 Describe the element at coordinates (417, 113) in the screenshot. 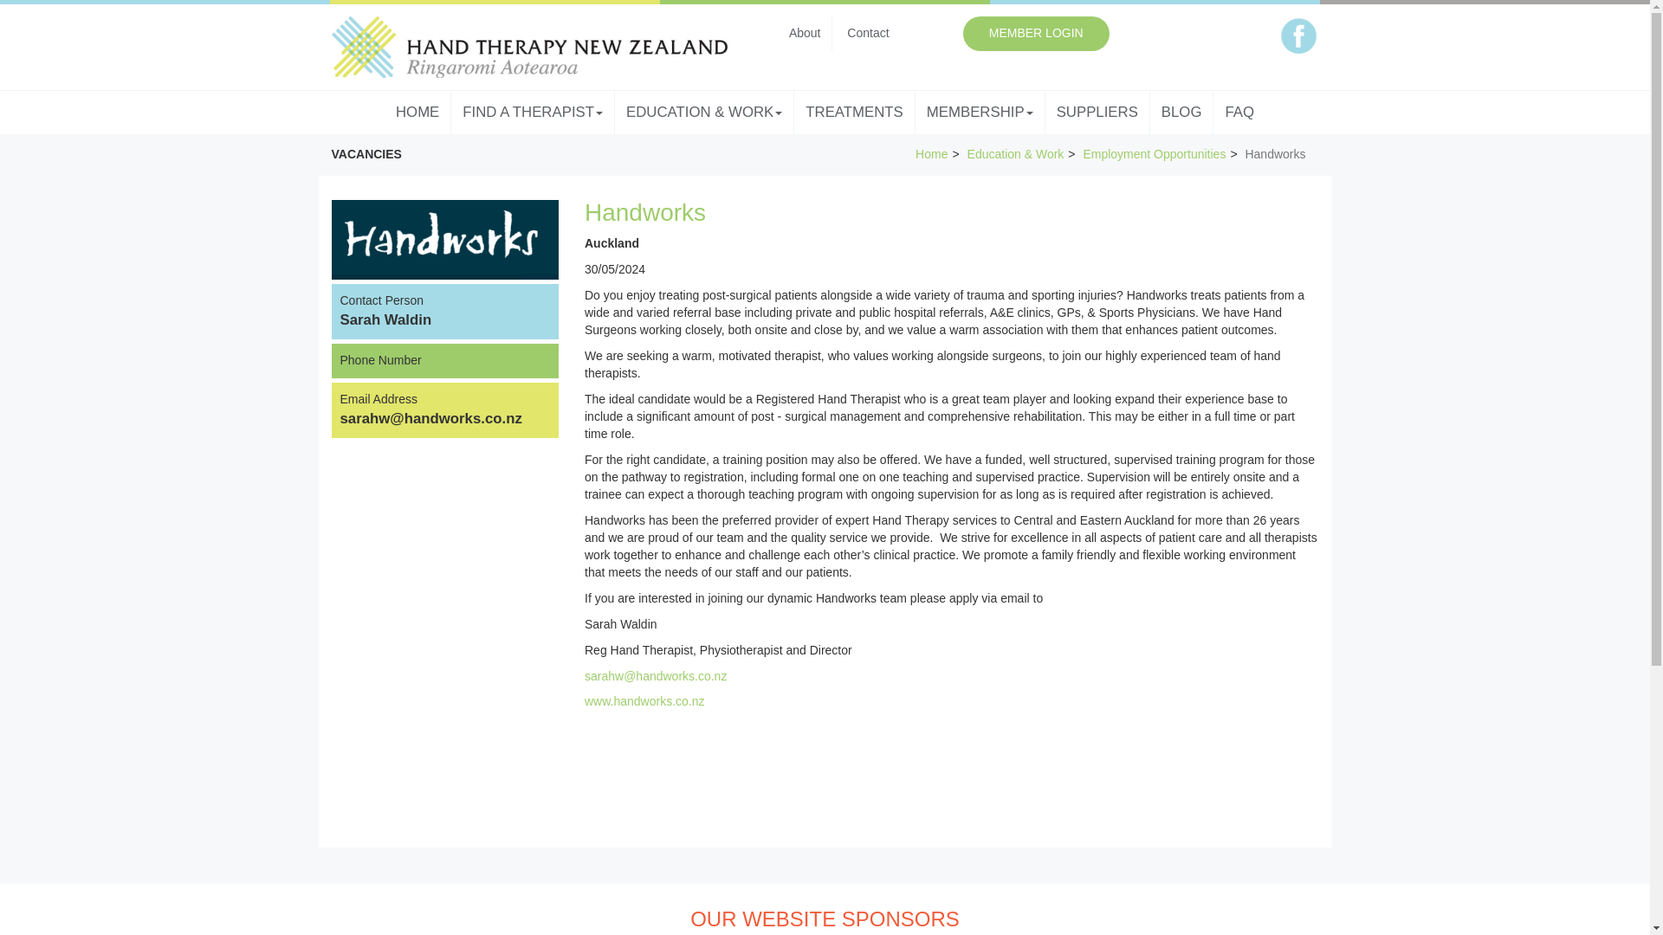

I see `HOME` at that location.